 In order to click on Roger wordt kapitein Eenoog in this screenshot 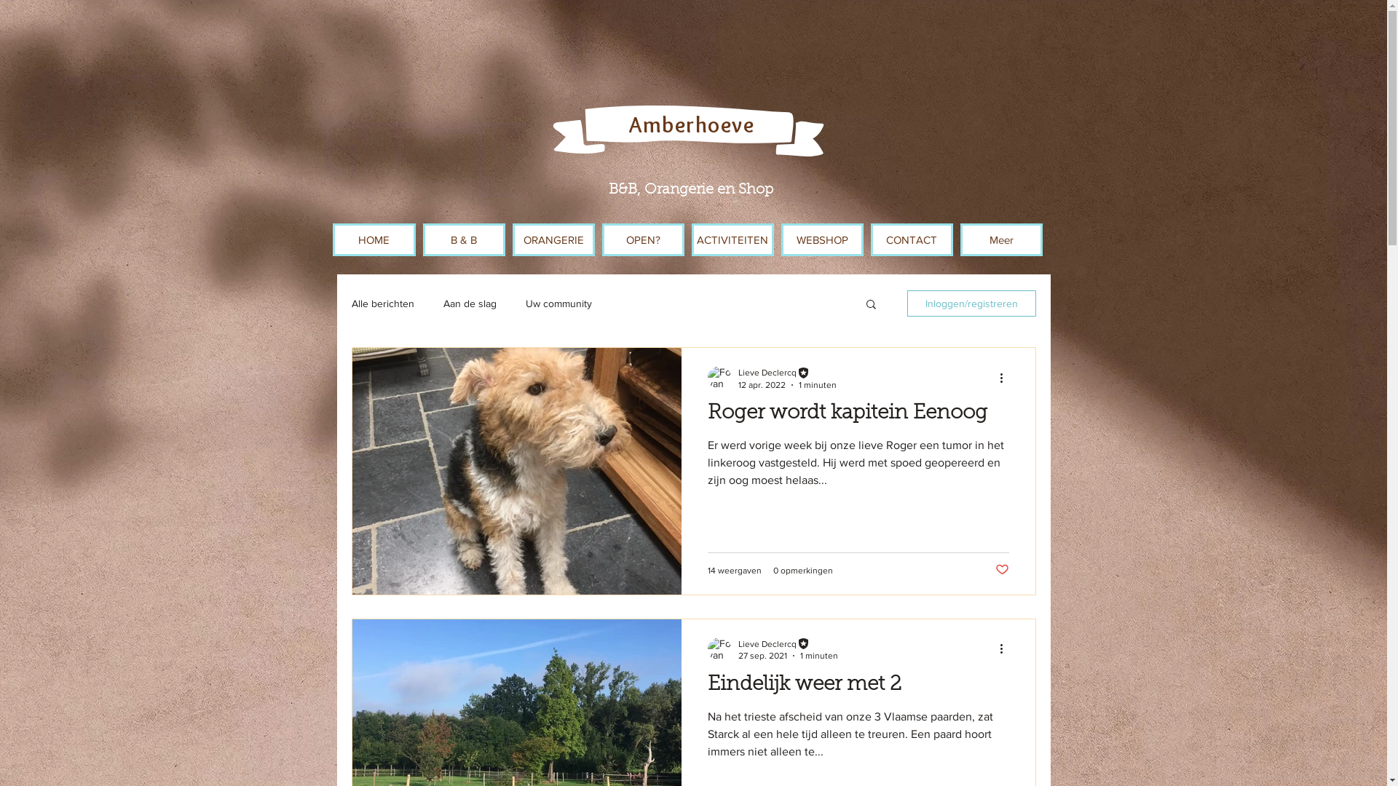, I will do `click(858, 418)`.